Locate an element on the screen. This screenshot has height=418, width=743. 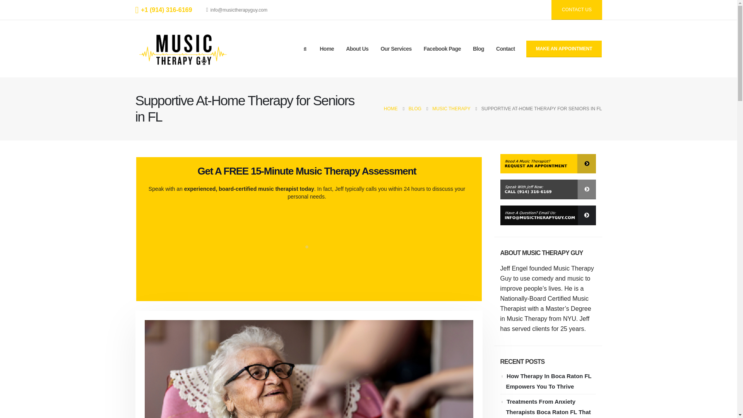
MUSIC THERAPY is located at coordinates (451, 108).